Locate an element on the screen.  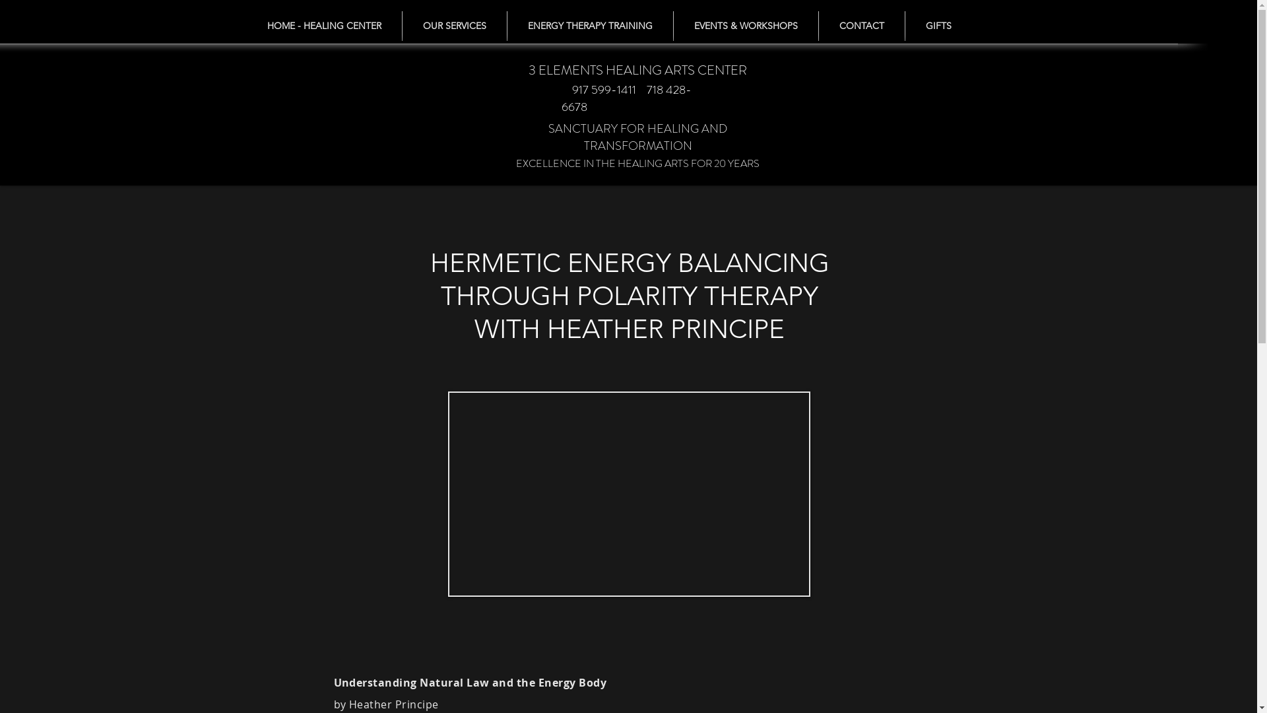
SANCTUARY FOR HEALING AND TRANSFORMATION is located at coordinates (637, 137).